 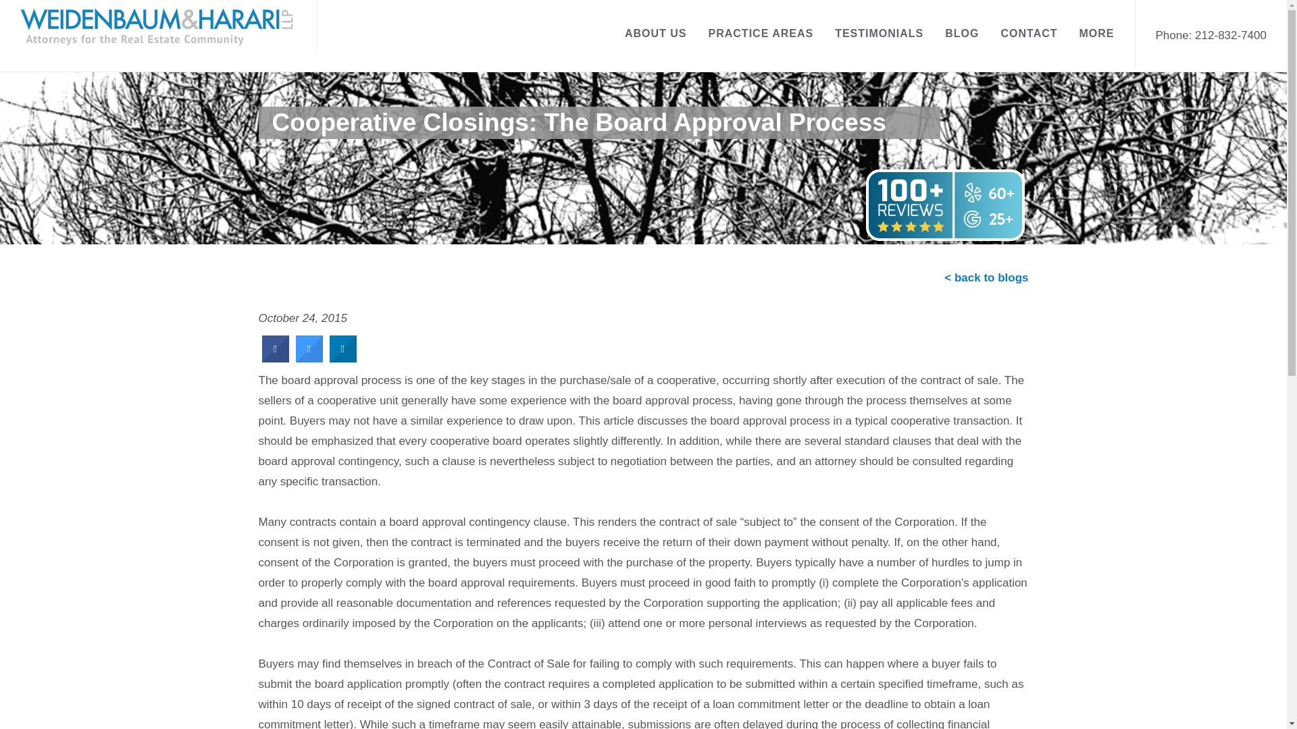 What do you see at coordinates (880, 34) in the screenshot?
I see `TESTIMONIALS` at bounding box center [880, 34].